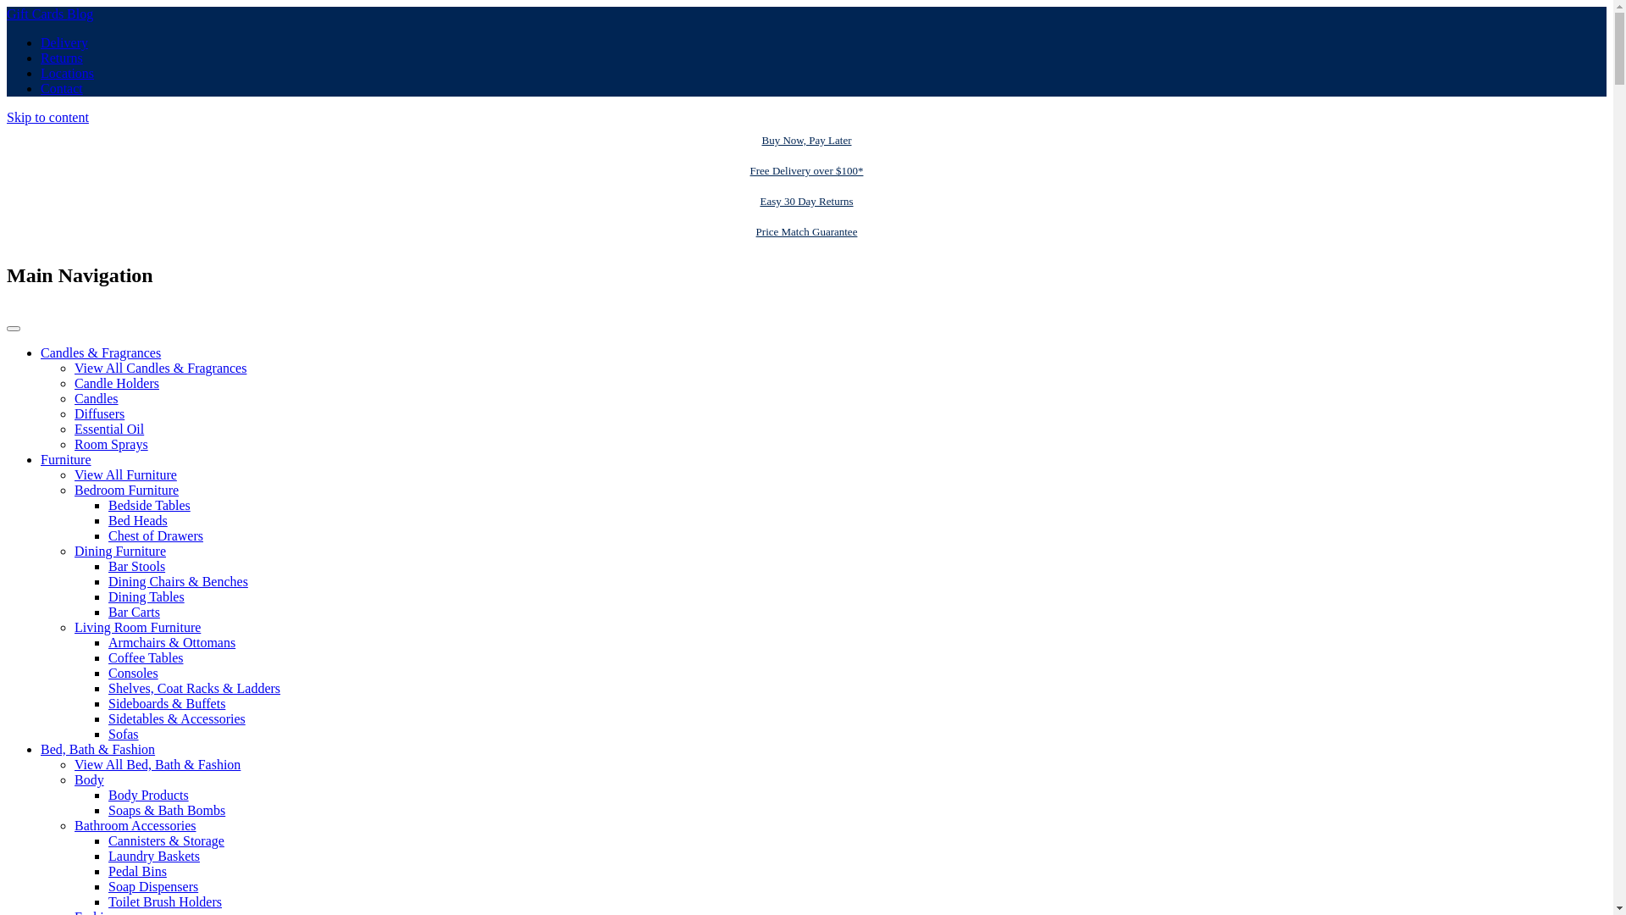 This screenshot has width=1626, height=915. What do you see at coordinates (149, 505) in the screenshot?
I see `Bedside Tables` at bounding box center [149, 505].